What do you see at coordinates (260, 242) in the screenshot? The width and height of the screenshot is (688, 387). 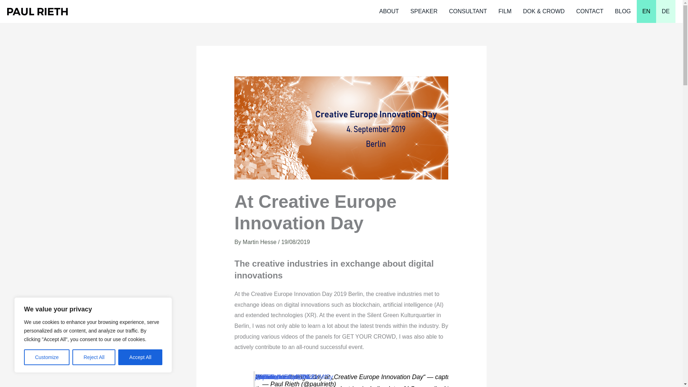 I see `View all posts by Martin Hesse` at bounding box center [260, 242].